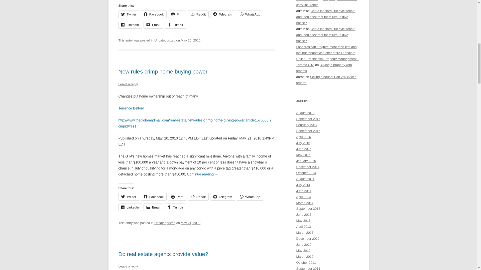  I want to click on More from Terrence Belford, so click(131, 108).